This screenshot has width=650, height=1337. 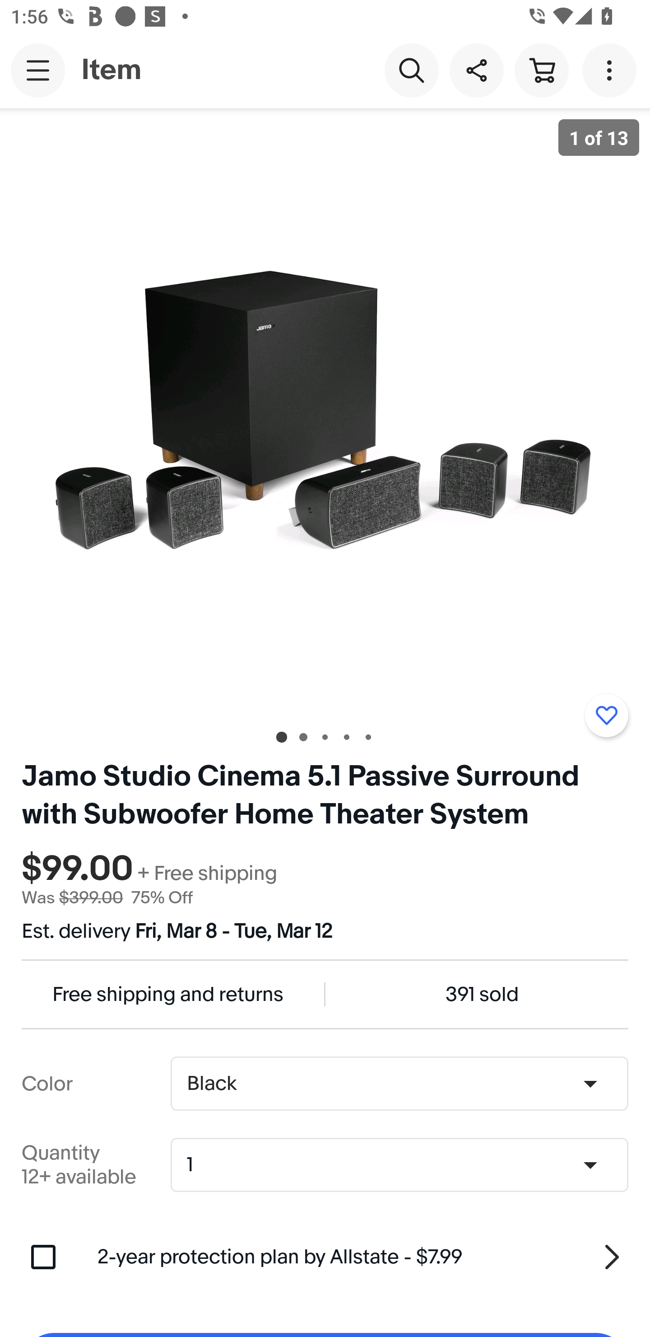 I want to click on More options, so click(x=612, y=70).